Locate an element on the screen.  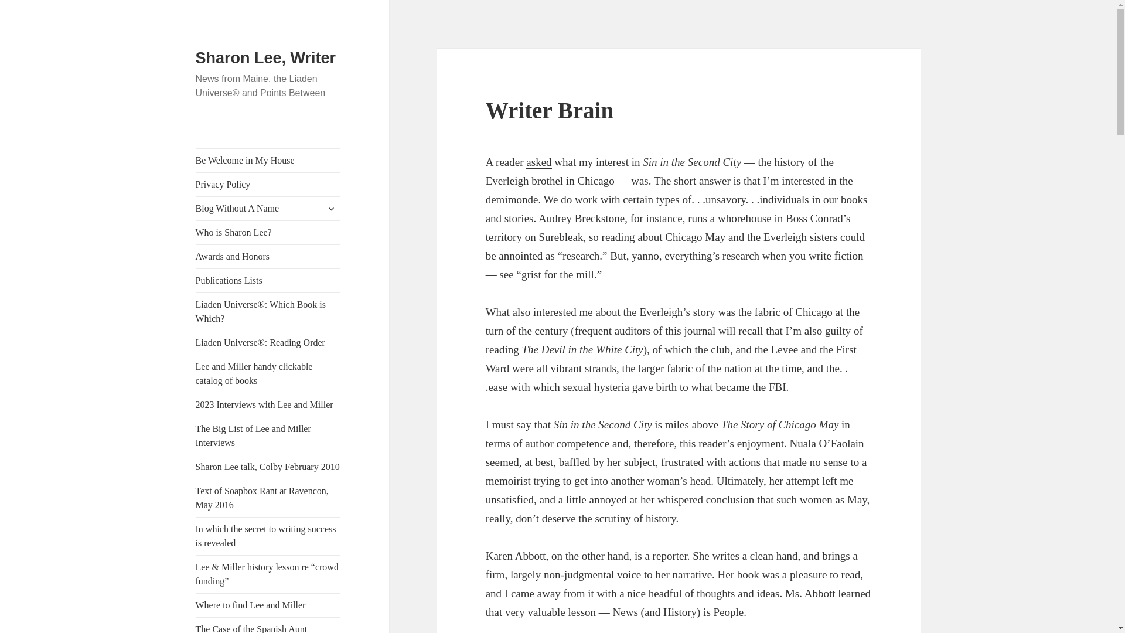
Publications Lists is located at coordinates (268, 280).